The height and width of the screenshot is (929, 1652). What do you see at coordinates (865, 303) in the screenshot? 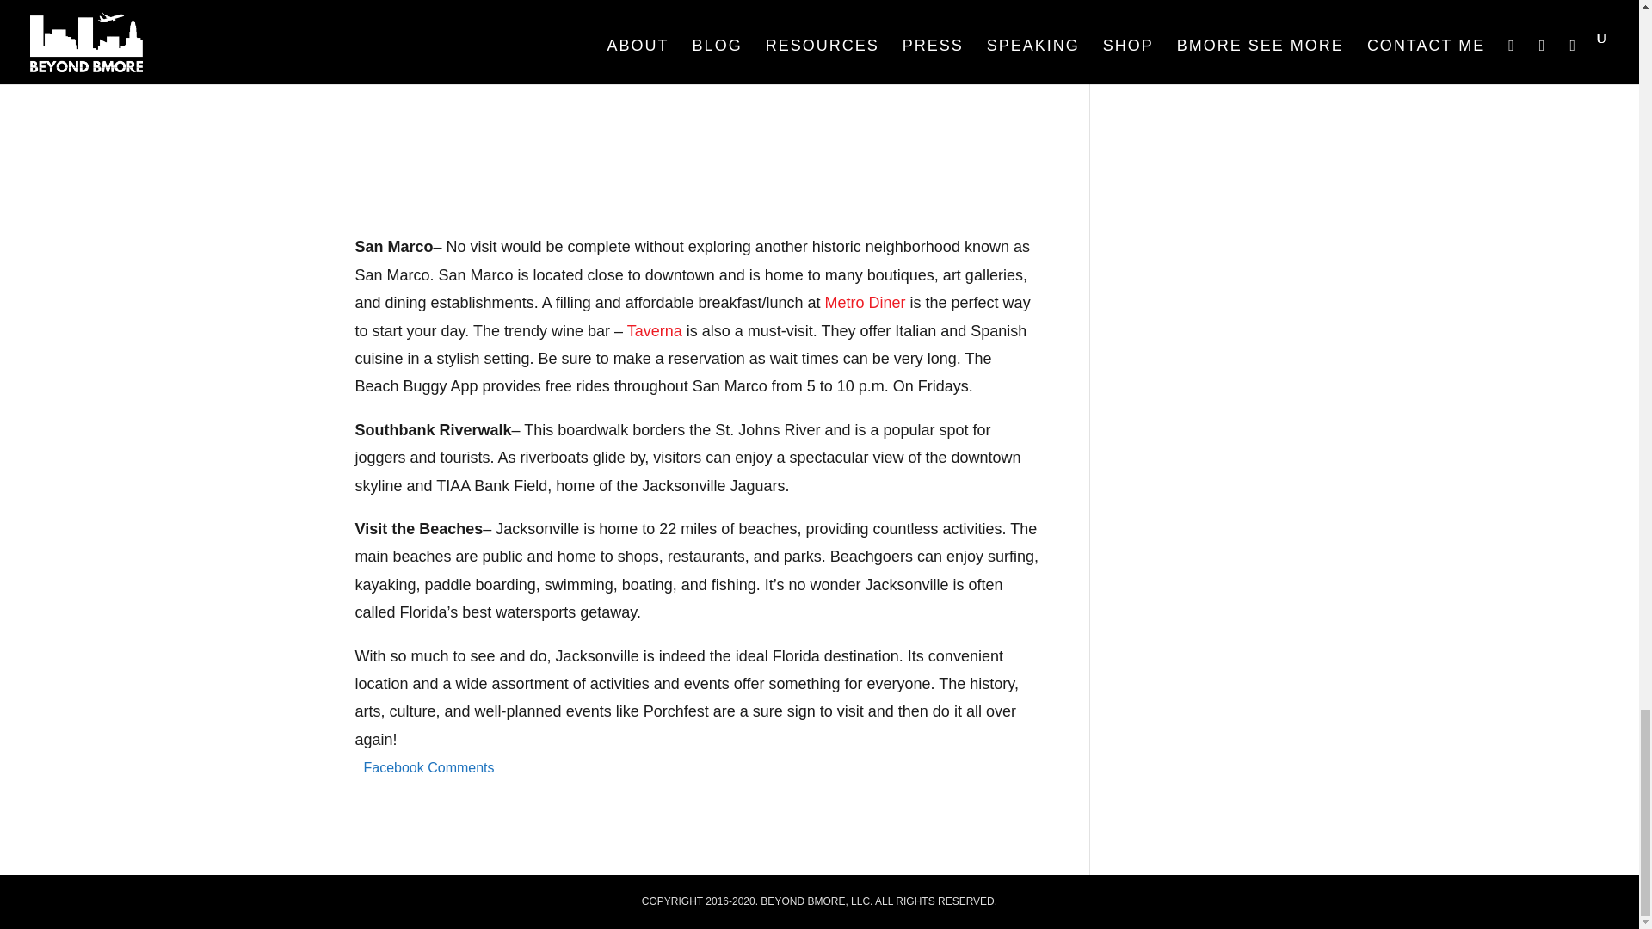
I see `Metro Diner` at bounding box center [865, 303].